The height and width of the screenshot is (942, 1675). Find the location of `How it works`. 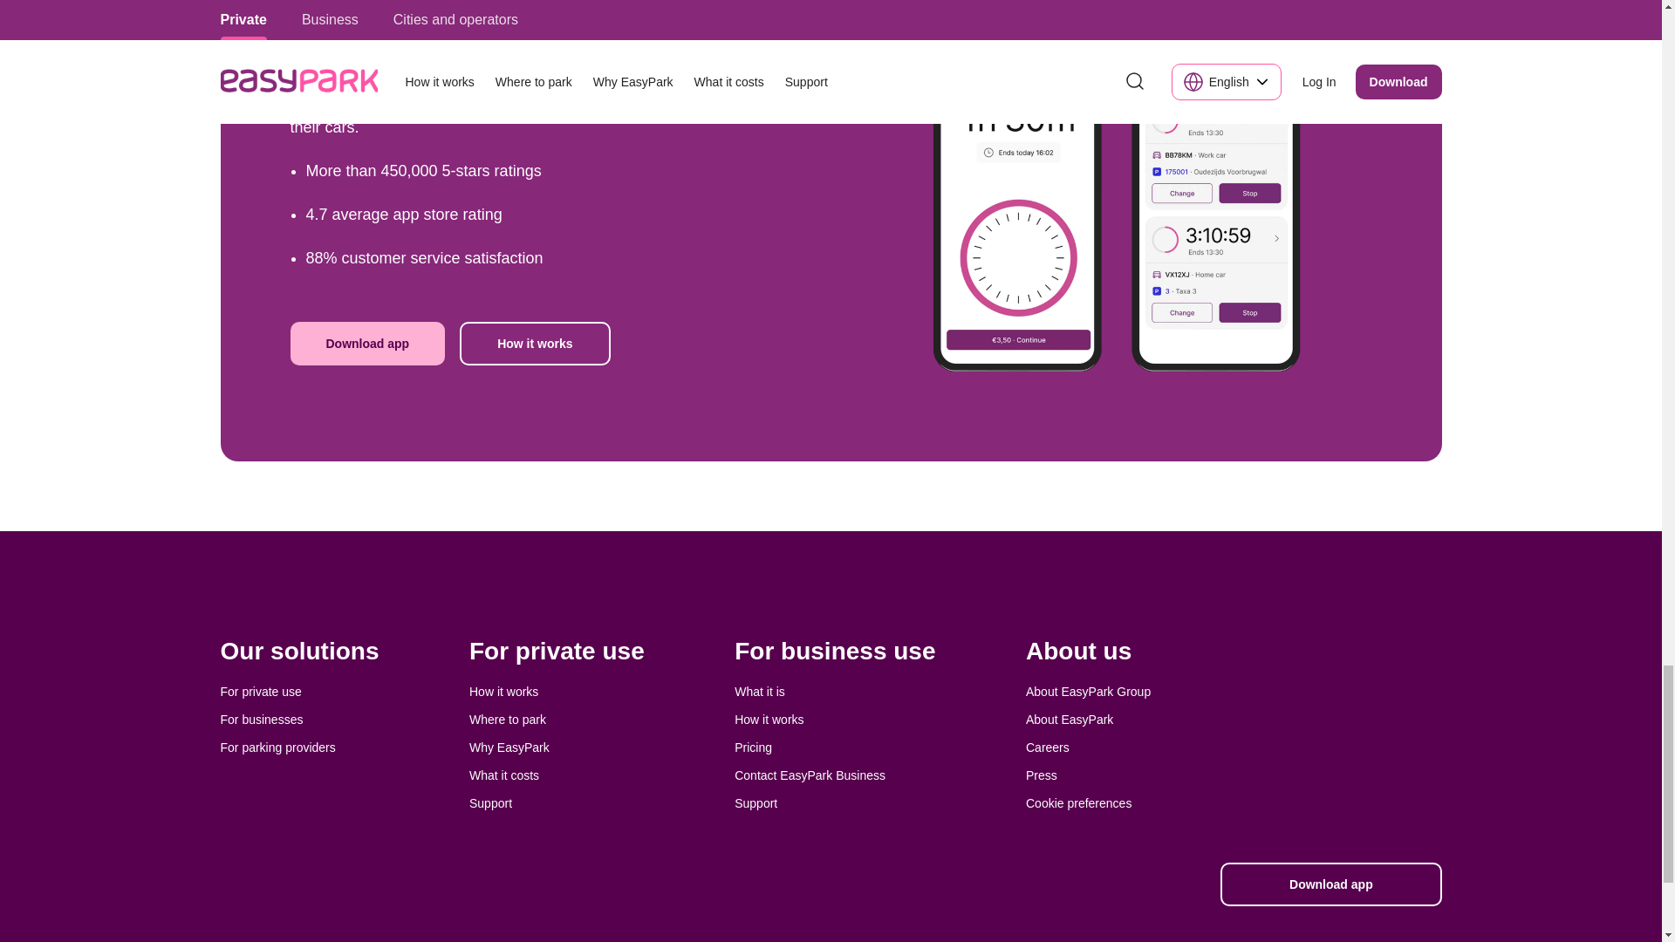

How it works is located at coordinates (502, 692).